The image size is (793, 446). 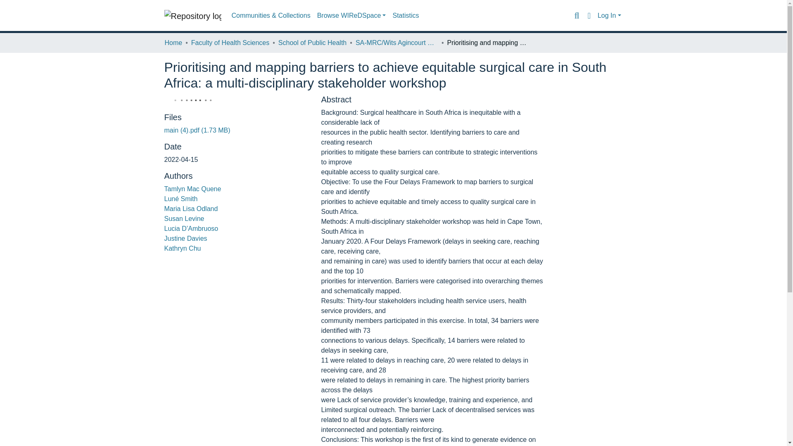 I want to click on School of Public Health, so click(x=312, y=43).